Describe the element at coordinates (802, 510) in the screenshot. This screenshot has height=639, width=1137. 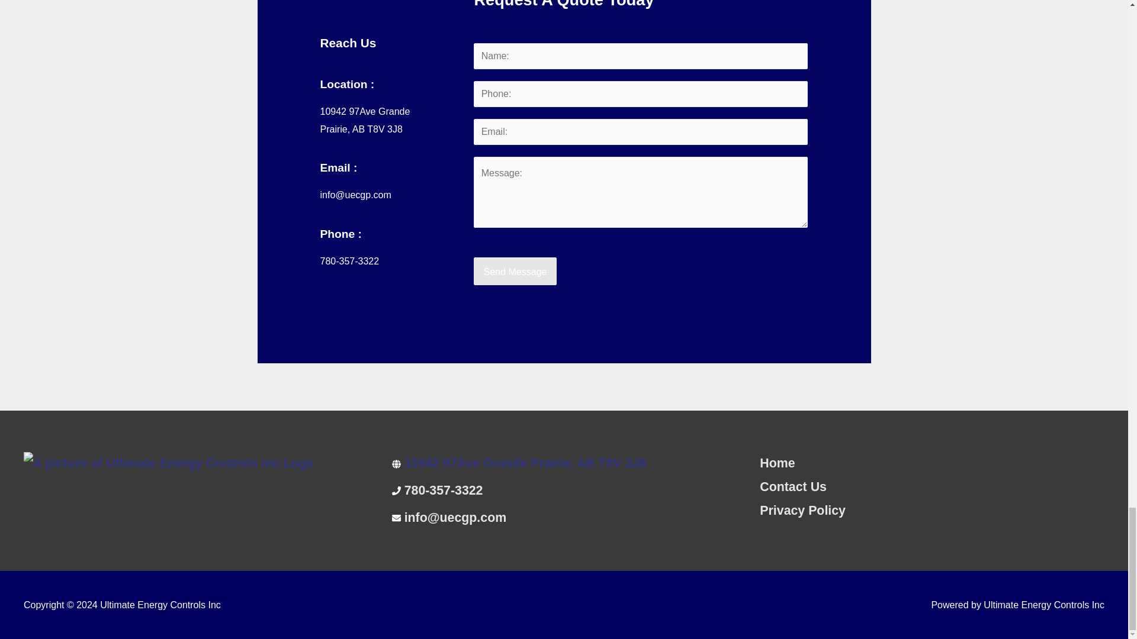
I see `Privacy Policy` at that location.